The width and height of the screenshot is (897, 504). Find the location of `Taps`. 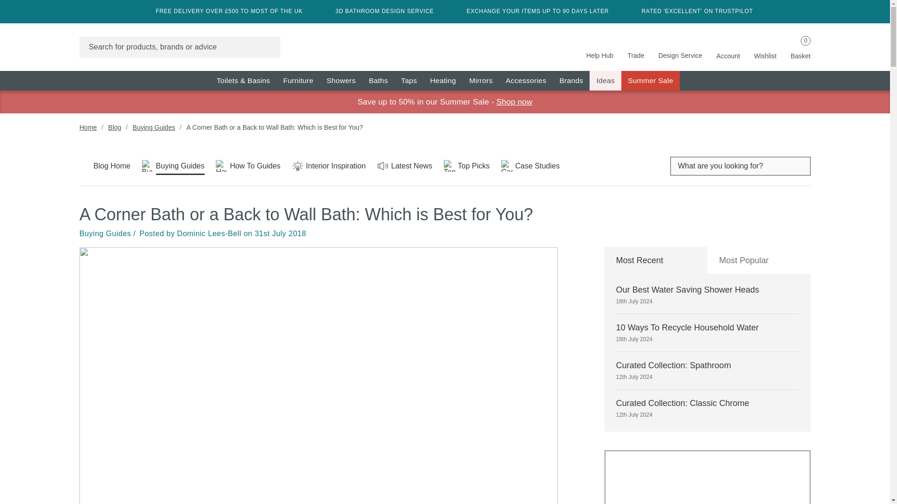

Taps is located at coordinates (266, 47).